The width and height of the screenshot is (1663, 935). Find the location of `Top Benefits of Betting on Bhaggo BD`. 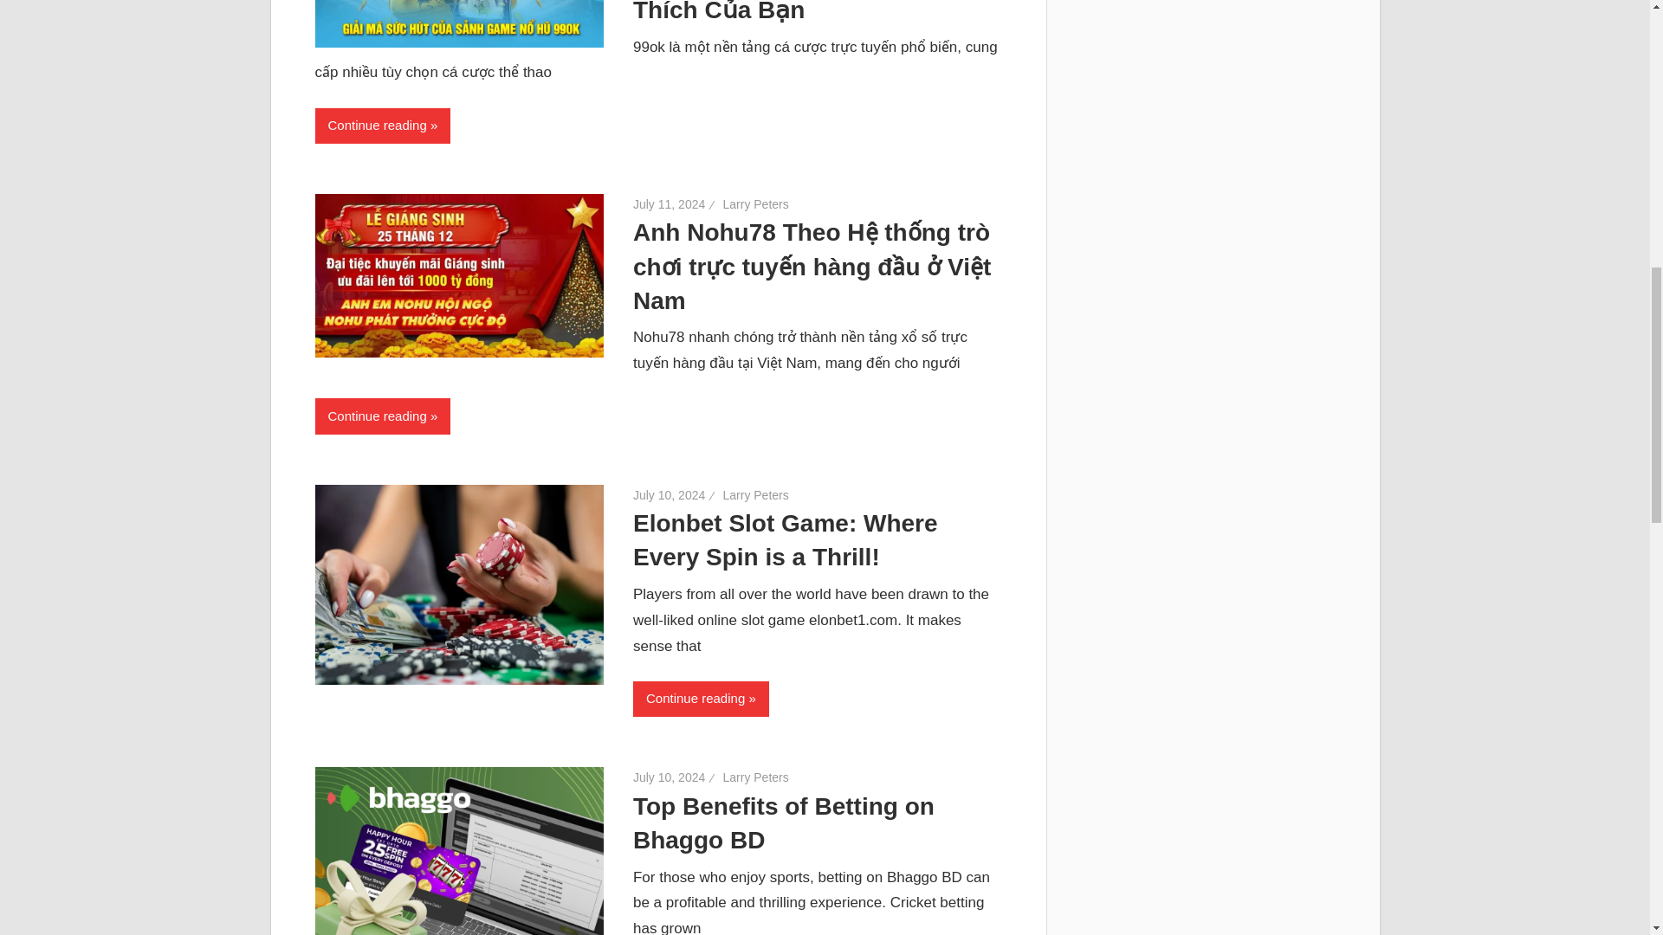

Top Benefits of Betting on Bhaggo BD is located at coordinates (784, 822).